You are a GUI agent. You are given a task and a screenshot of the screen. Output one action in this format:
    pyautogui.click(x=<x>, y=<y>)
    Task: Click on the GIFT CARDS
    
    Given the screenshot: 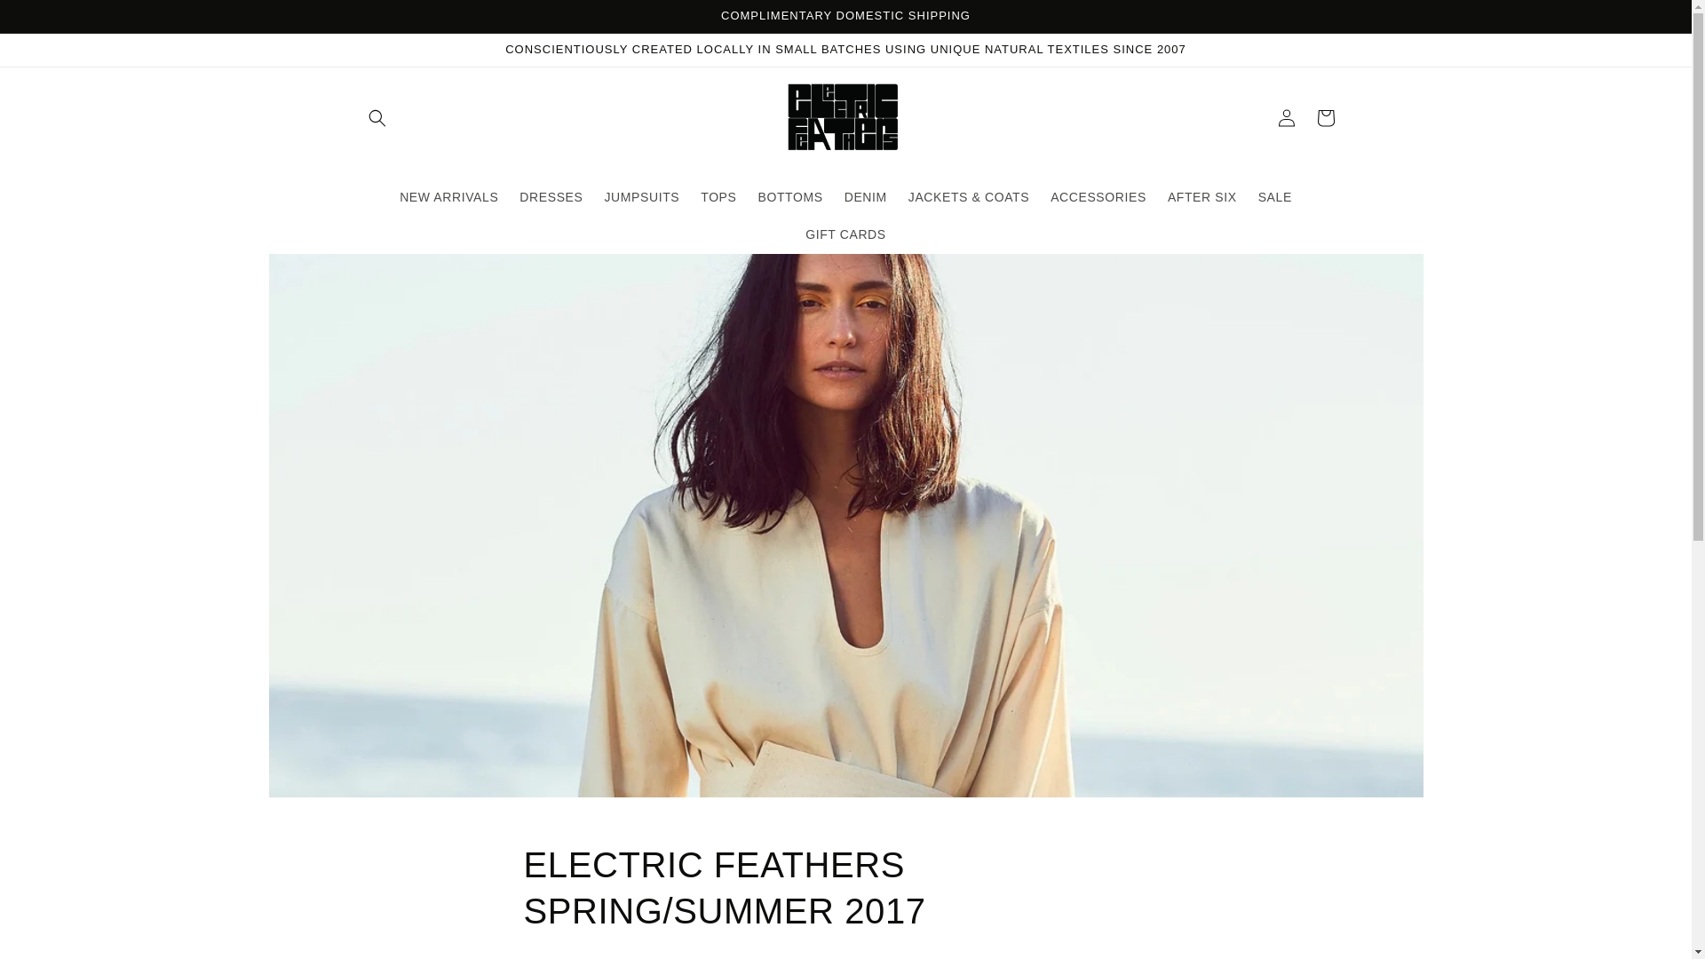 What is the action you would take?
    pyautogui.click(x=845, y=234)
    